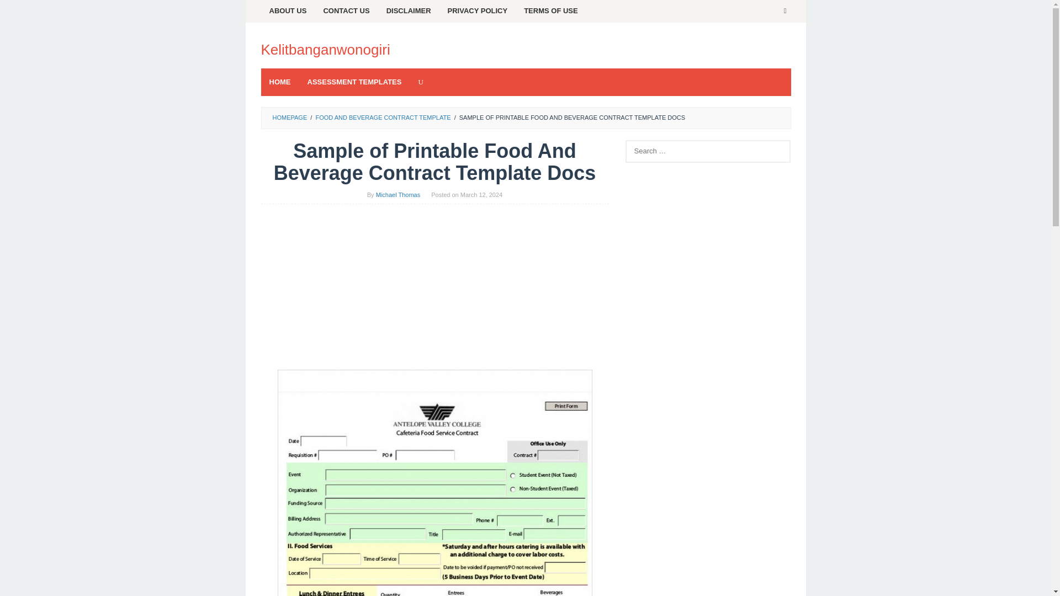 The height and width of the screenshot is (596, 1060). I want to click on HOMEPAGE, so click(289, 118).